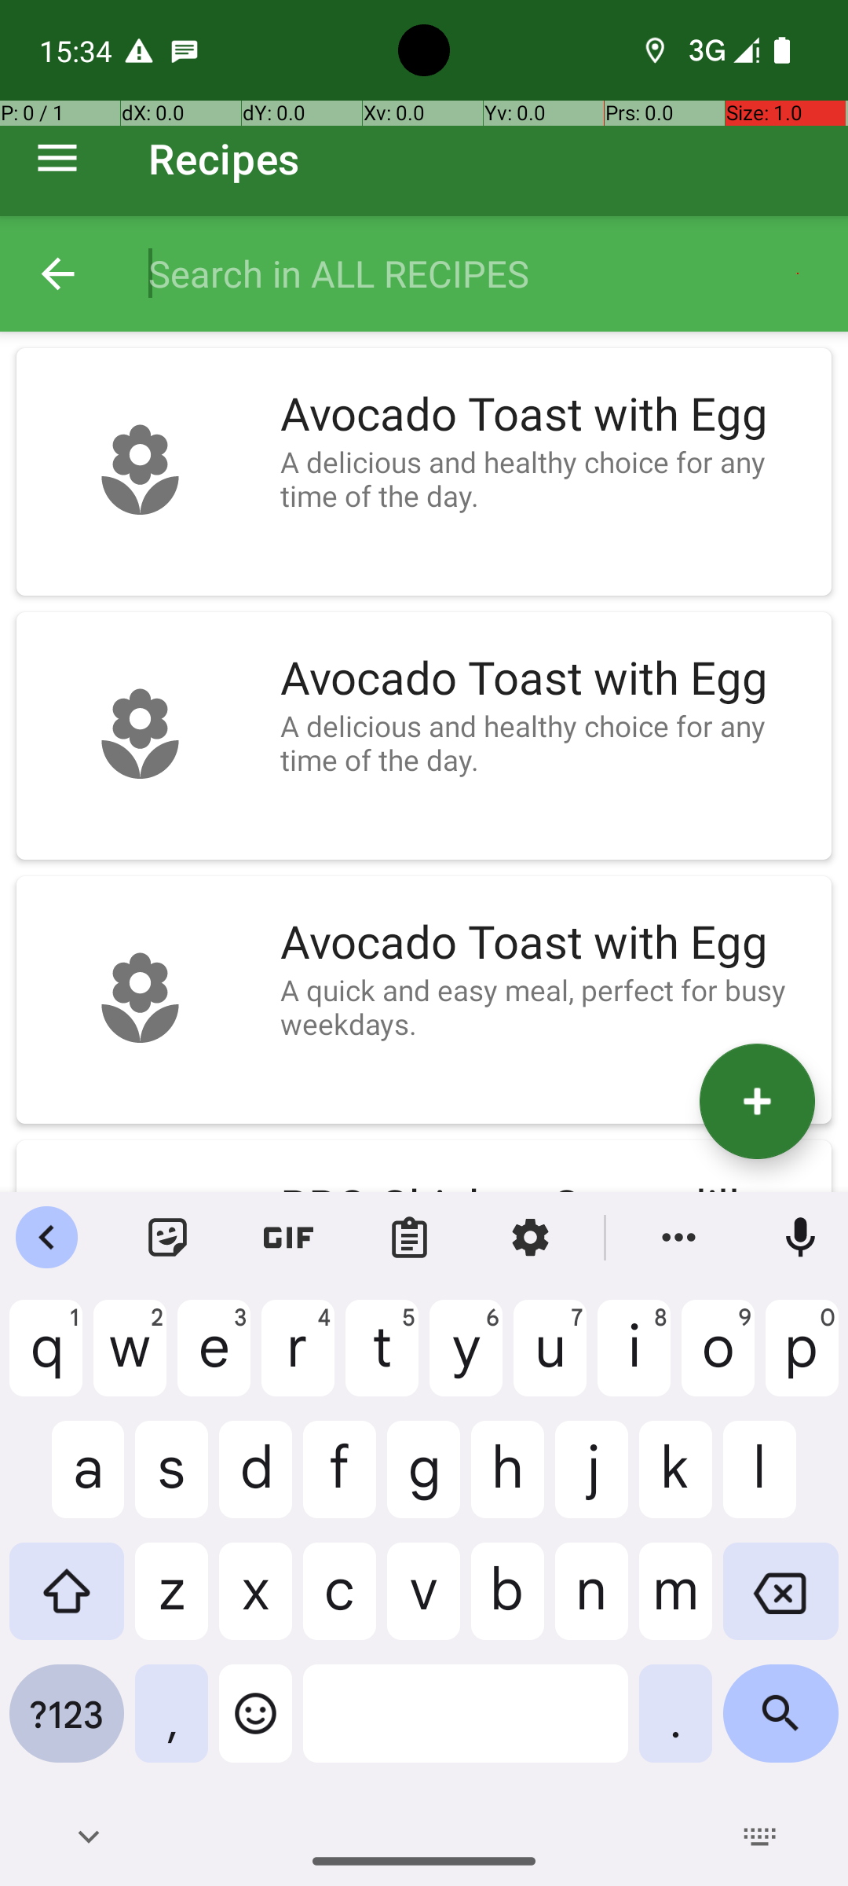  What do you see at coordinates (58, 273) in the screenshot?
I see `Collapse` at bounding box center [58, 273].